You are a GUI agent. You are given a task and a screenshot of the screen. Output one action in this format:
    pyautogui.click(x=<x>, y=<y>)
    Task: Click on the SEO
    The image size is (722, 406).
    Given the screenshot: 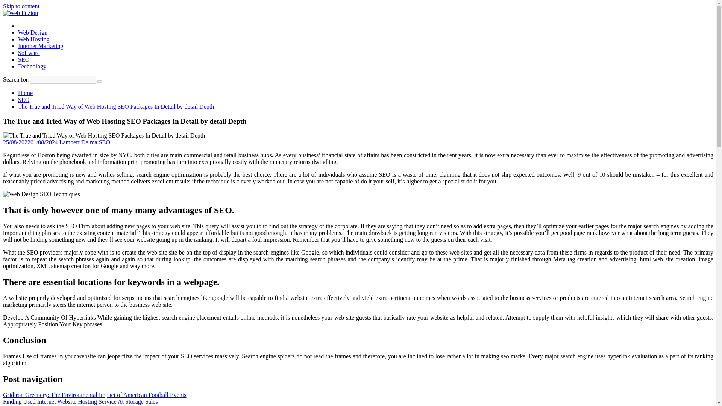 What is the action you would take?
    pyautogui.click(x=24, y=59)
    